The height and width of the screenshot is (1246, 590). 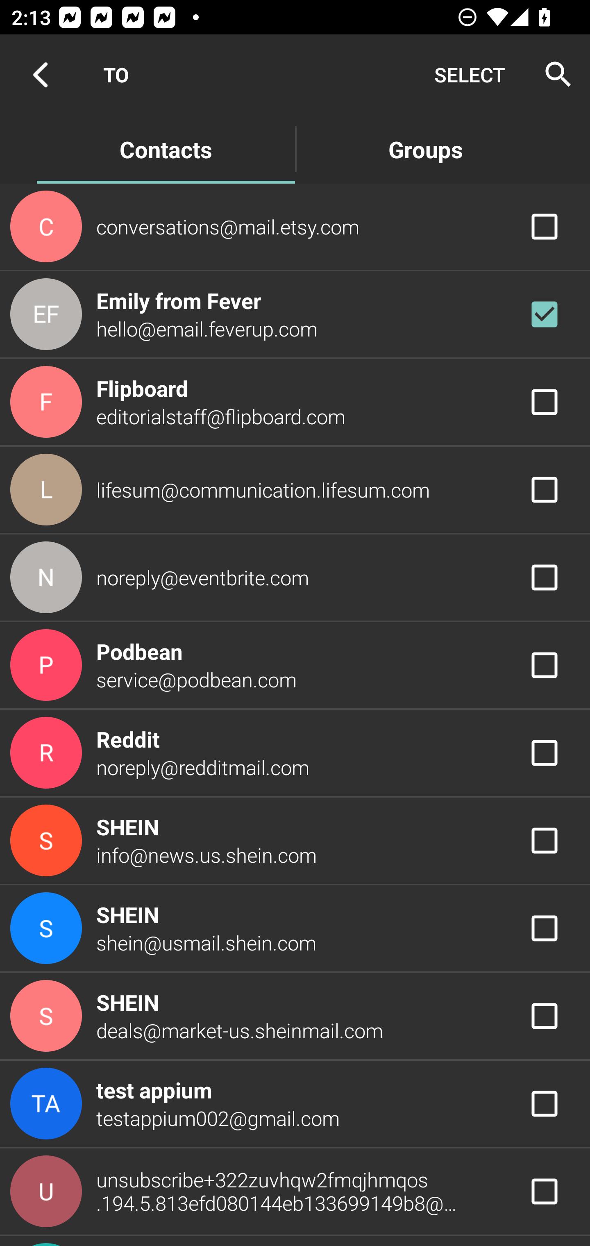 I want to click on test appium testappium002@gmail.com, so click(x=295, y=1103).